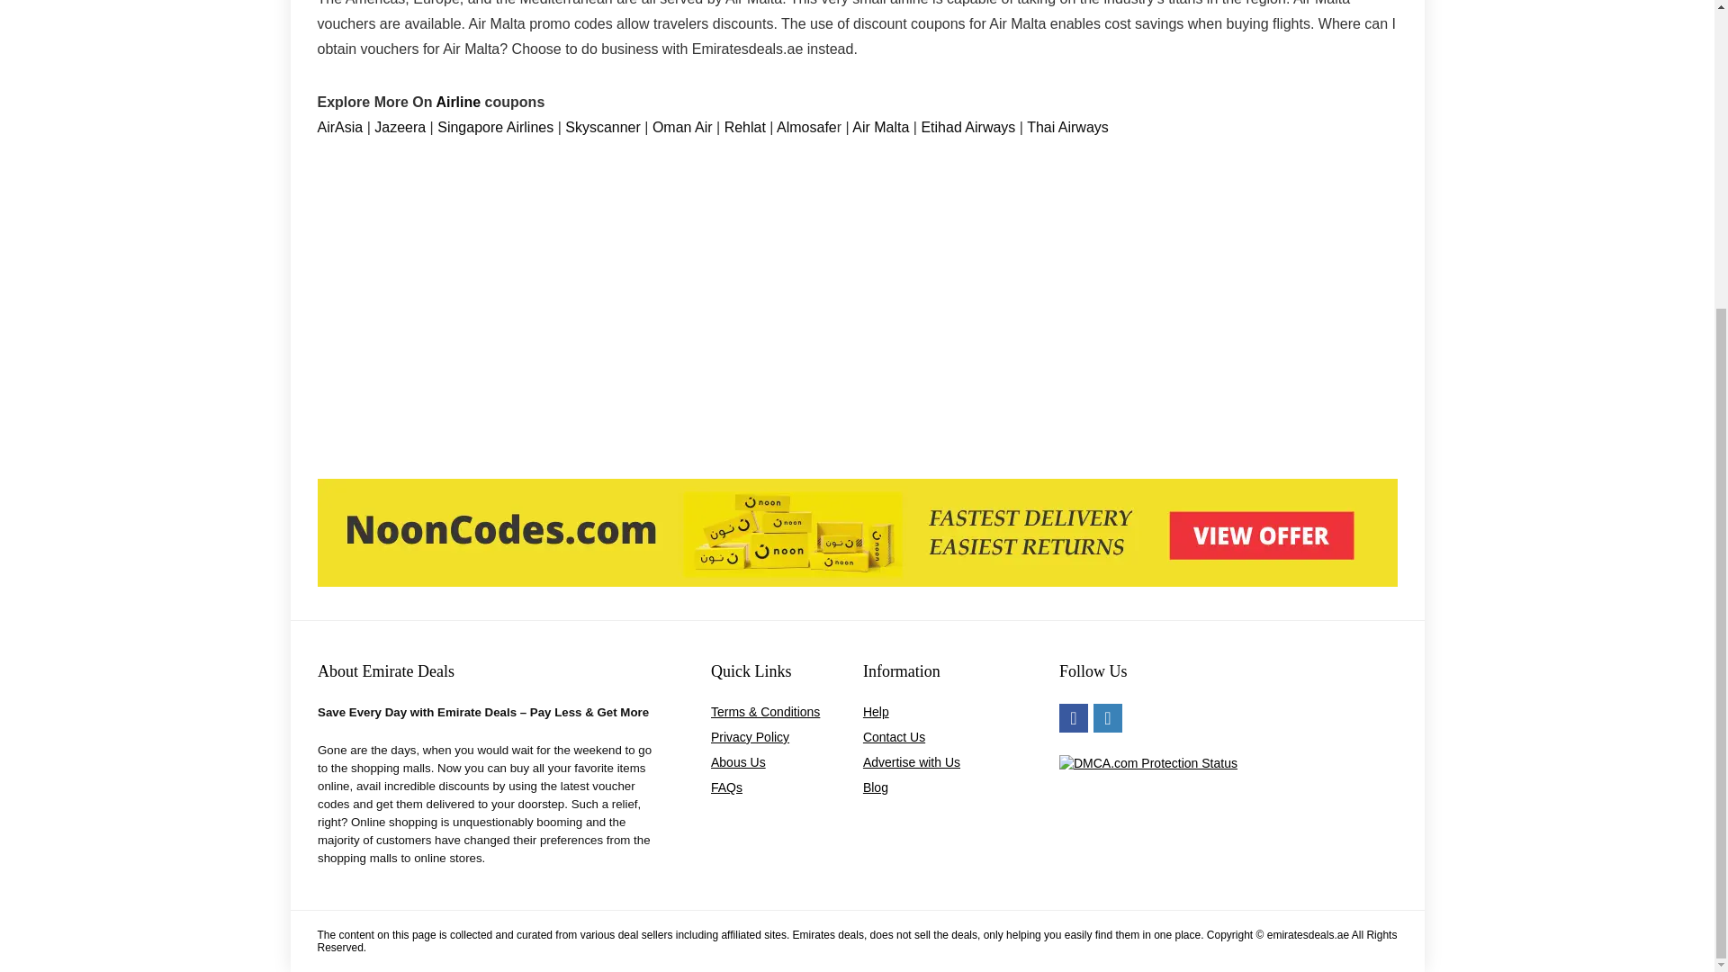 The image size is (1728, 972). What do you see at coordinates (401, 127) in the screenshot?
I see `Jazeera` at bounding box center [401, 127].